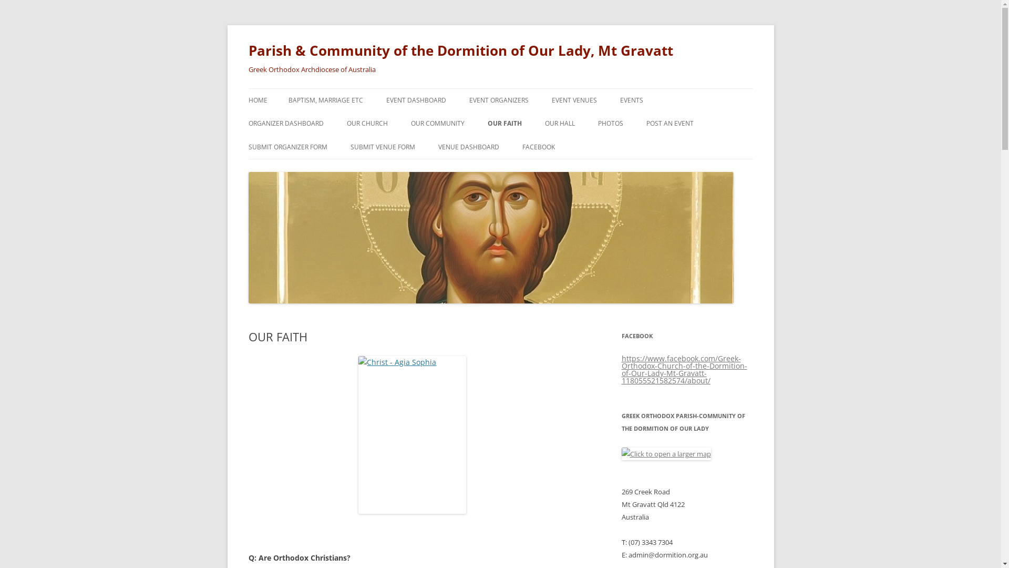  I want to click on EVENT ORGANIZERS, so click(498, 100).